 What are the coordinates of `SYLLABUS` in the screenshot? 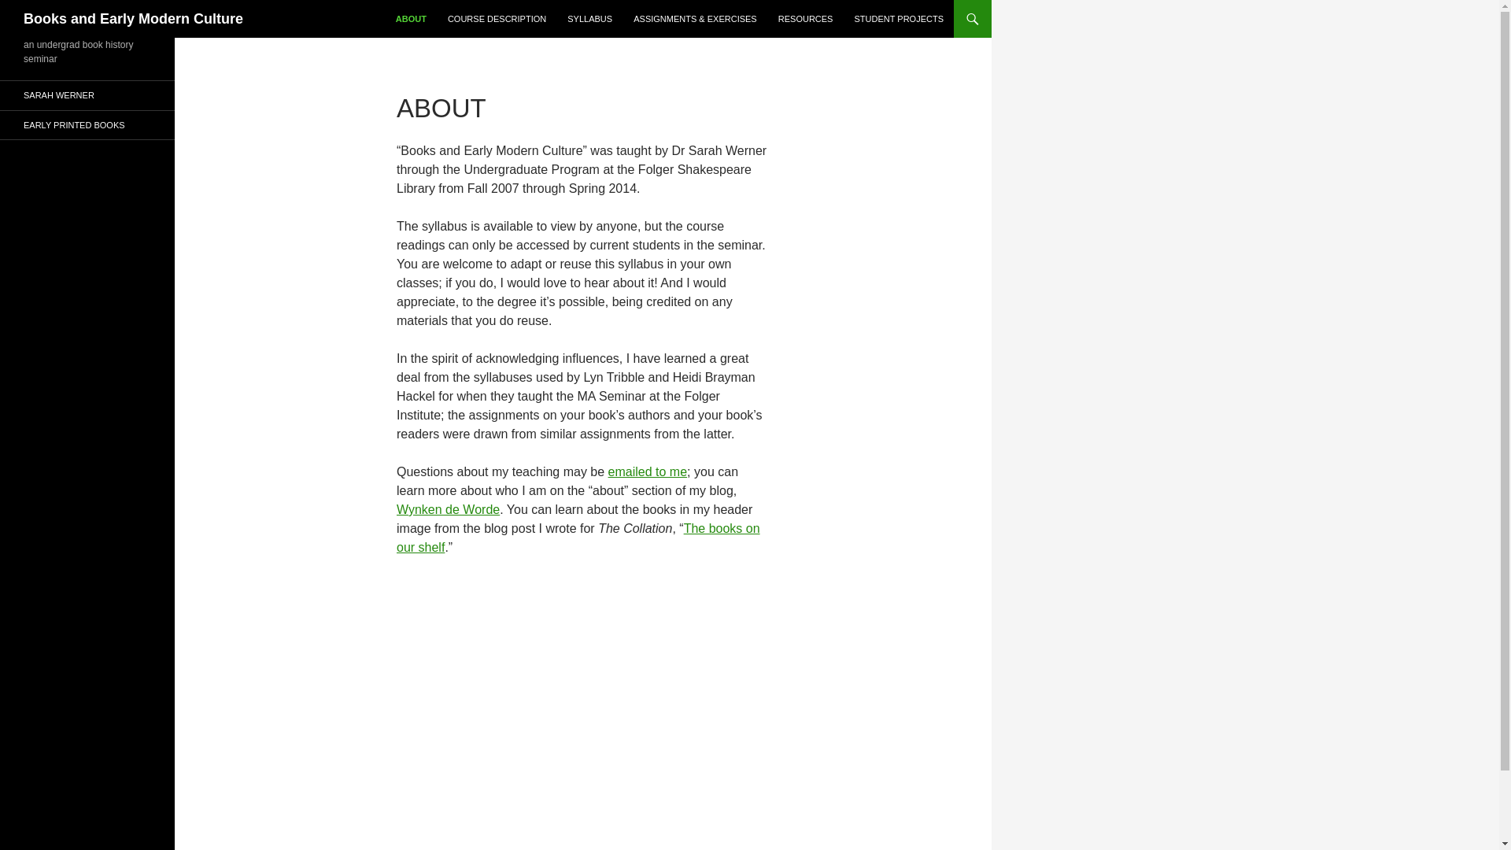 It's located at (589, 19).